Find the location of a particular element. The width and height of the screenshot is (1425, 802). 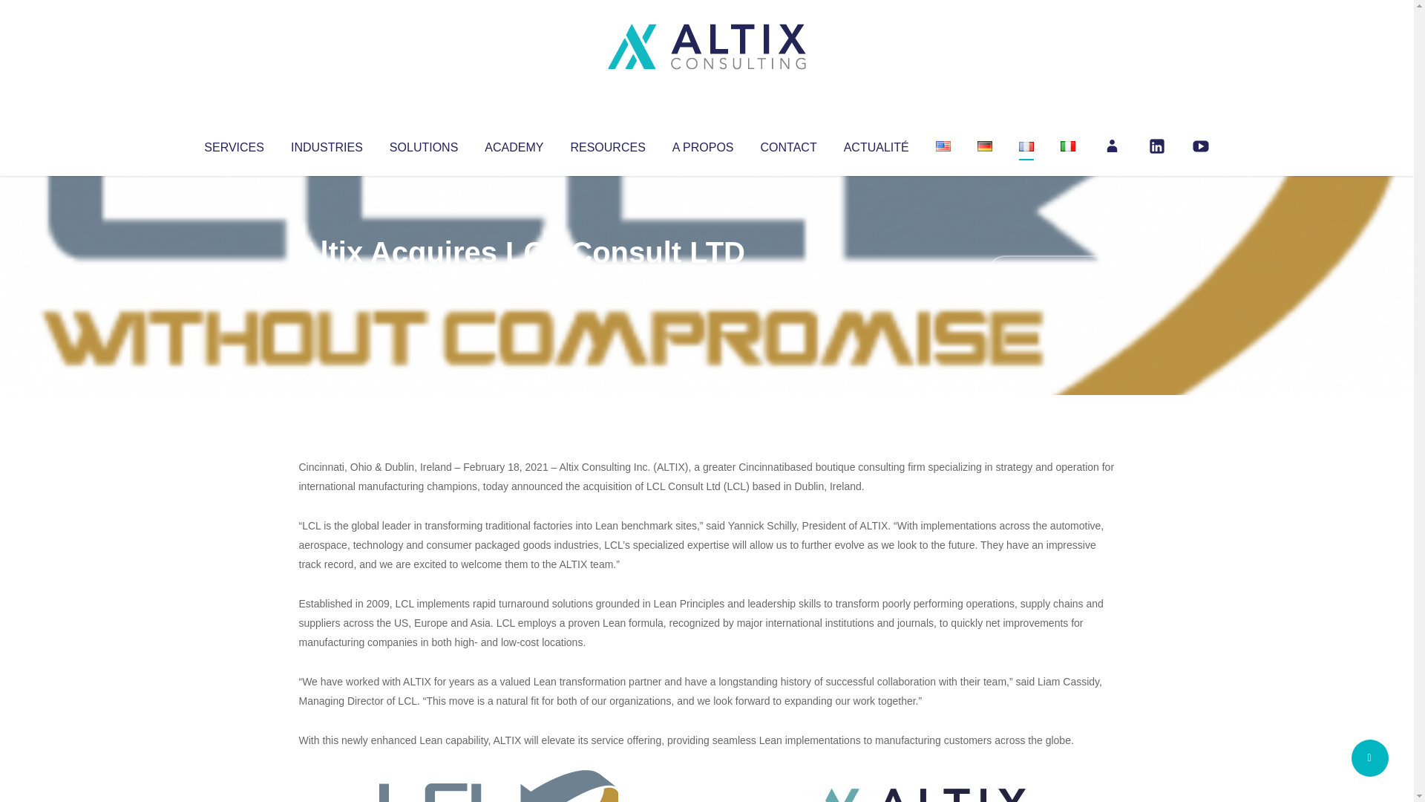

INDUSTRIES is located at coordinates (327, 144).